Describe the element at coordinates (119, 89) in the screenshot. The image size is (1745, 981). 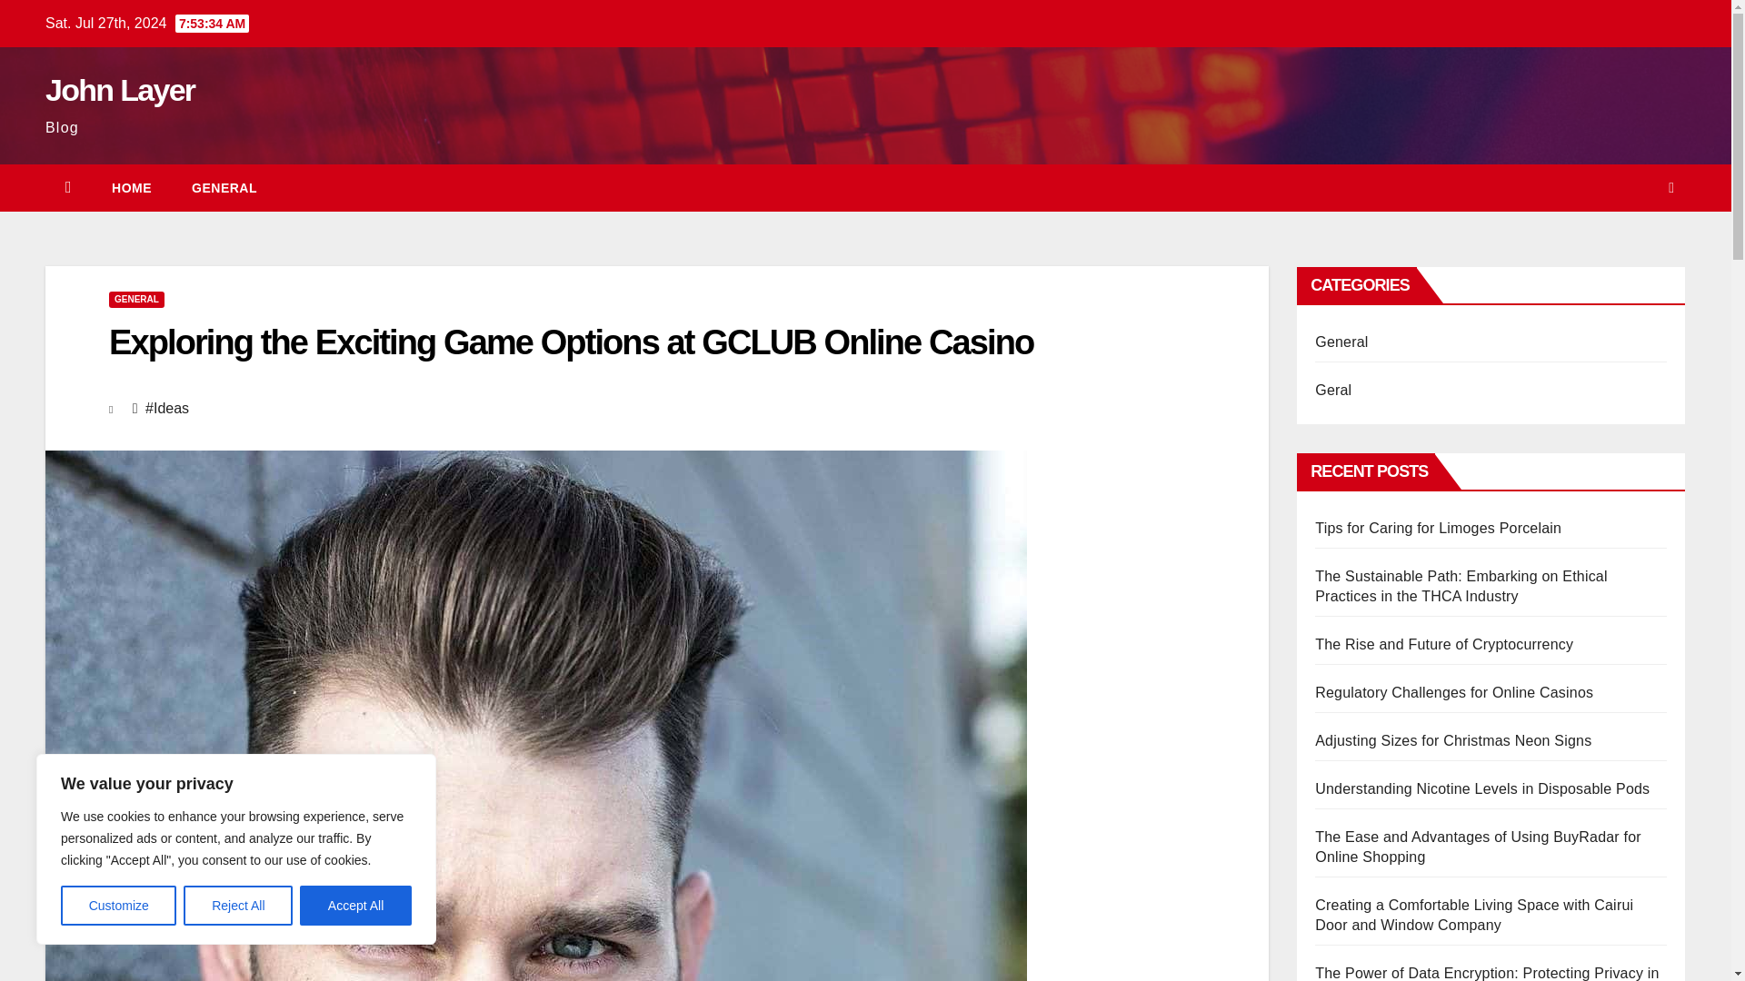
I see `John Layer` at that location.